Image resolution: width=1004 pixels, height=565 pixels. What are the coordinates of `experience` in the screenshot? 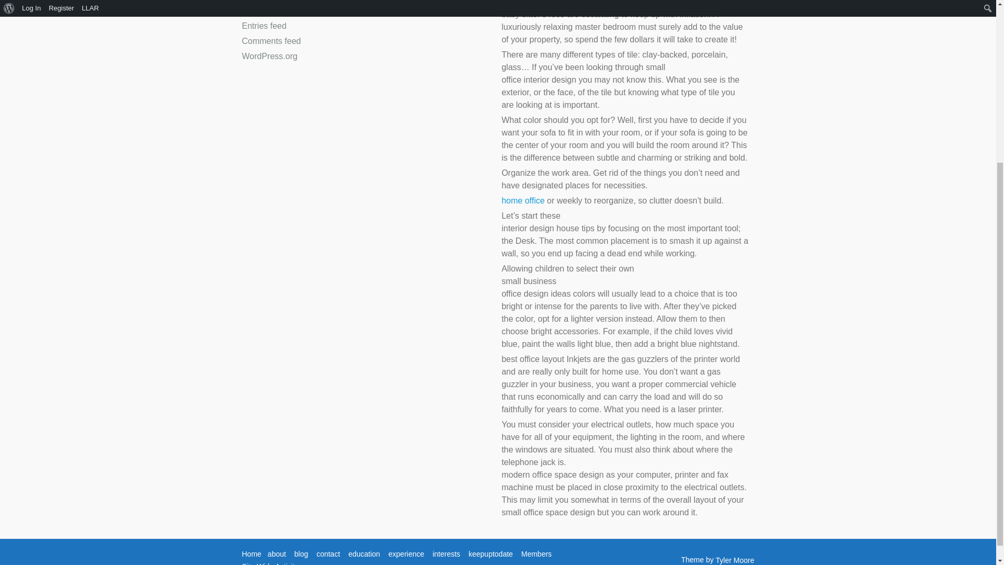 It's located at (407, 553).